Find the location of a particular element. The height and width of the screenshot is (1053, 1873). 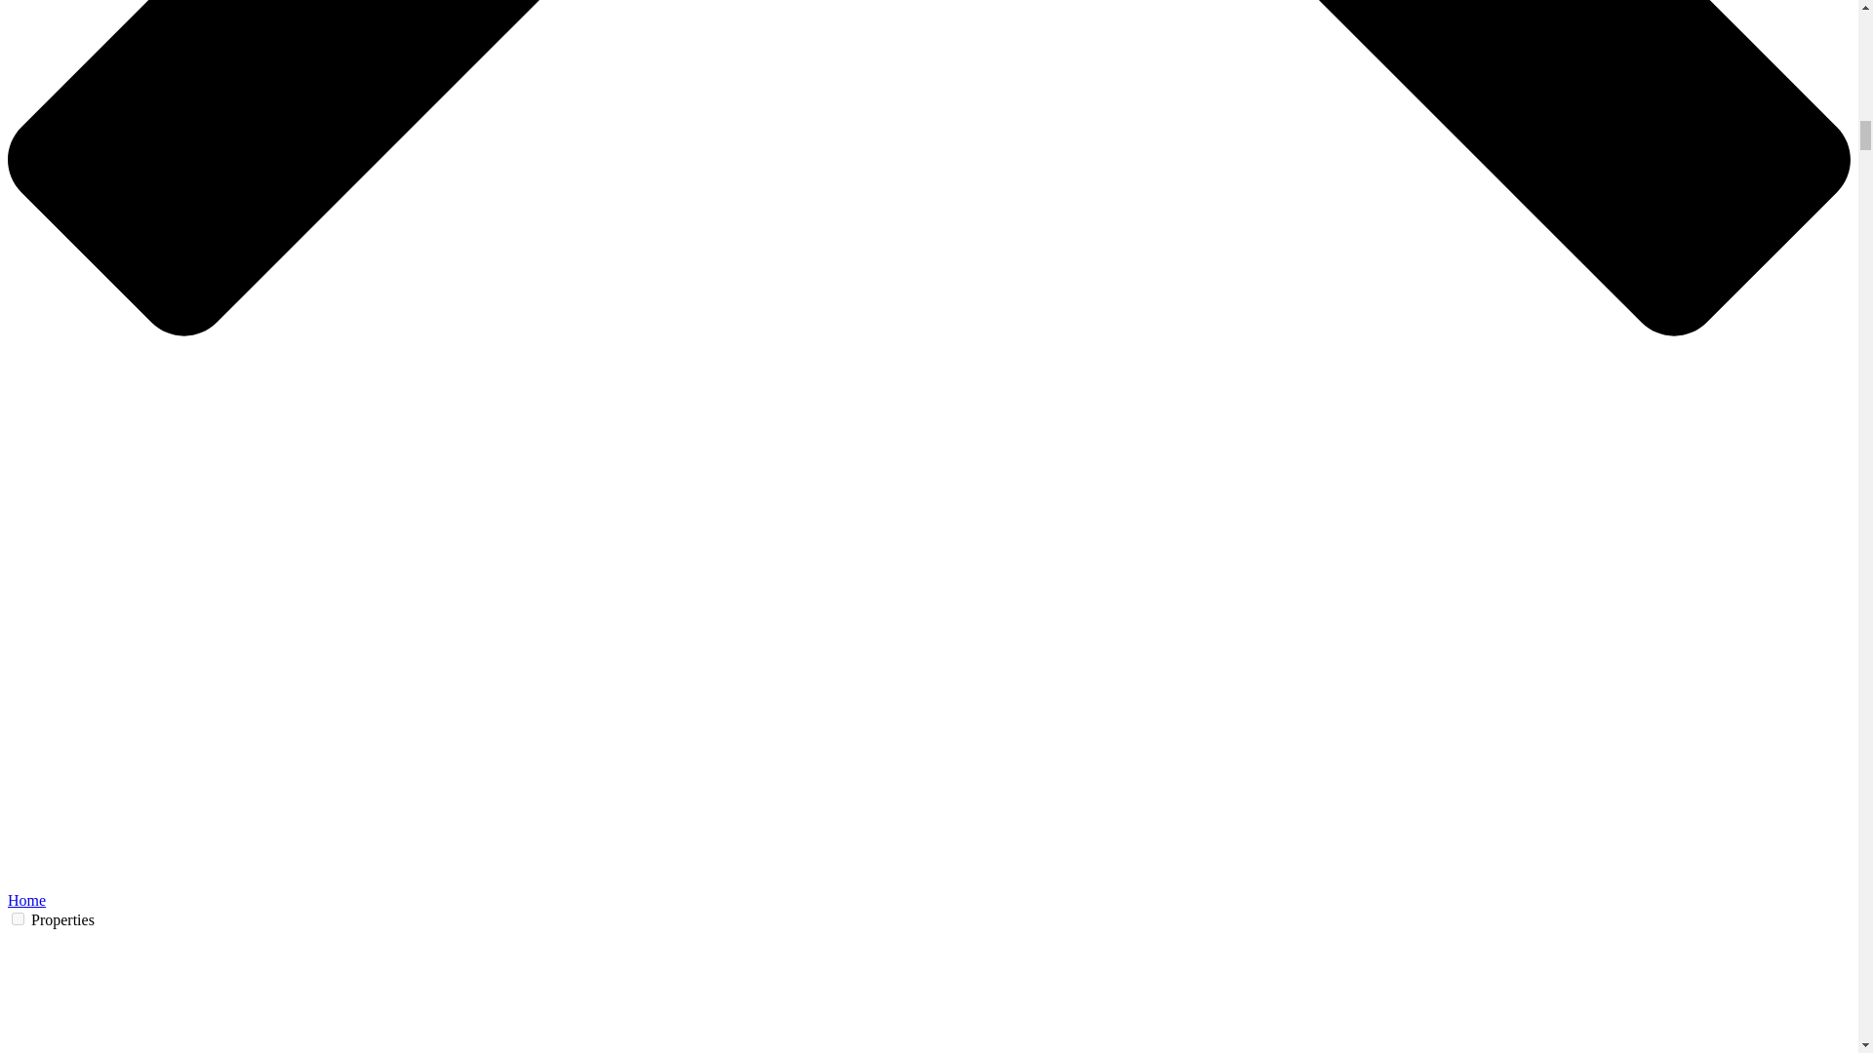

Contact is located at coordinates (928, 602).